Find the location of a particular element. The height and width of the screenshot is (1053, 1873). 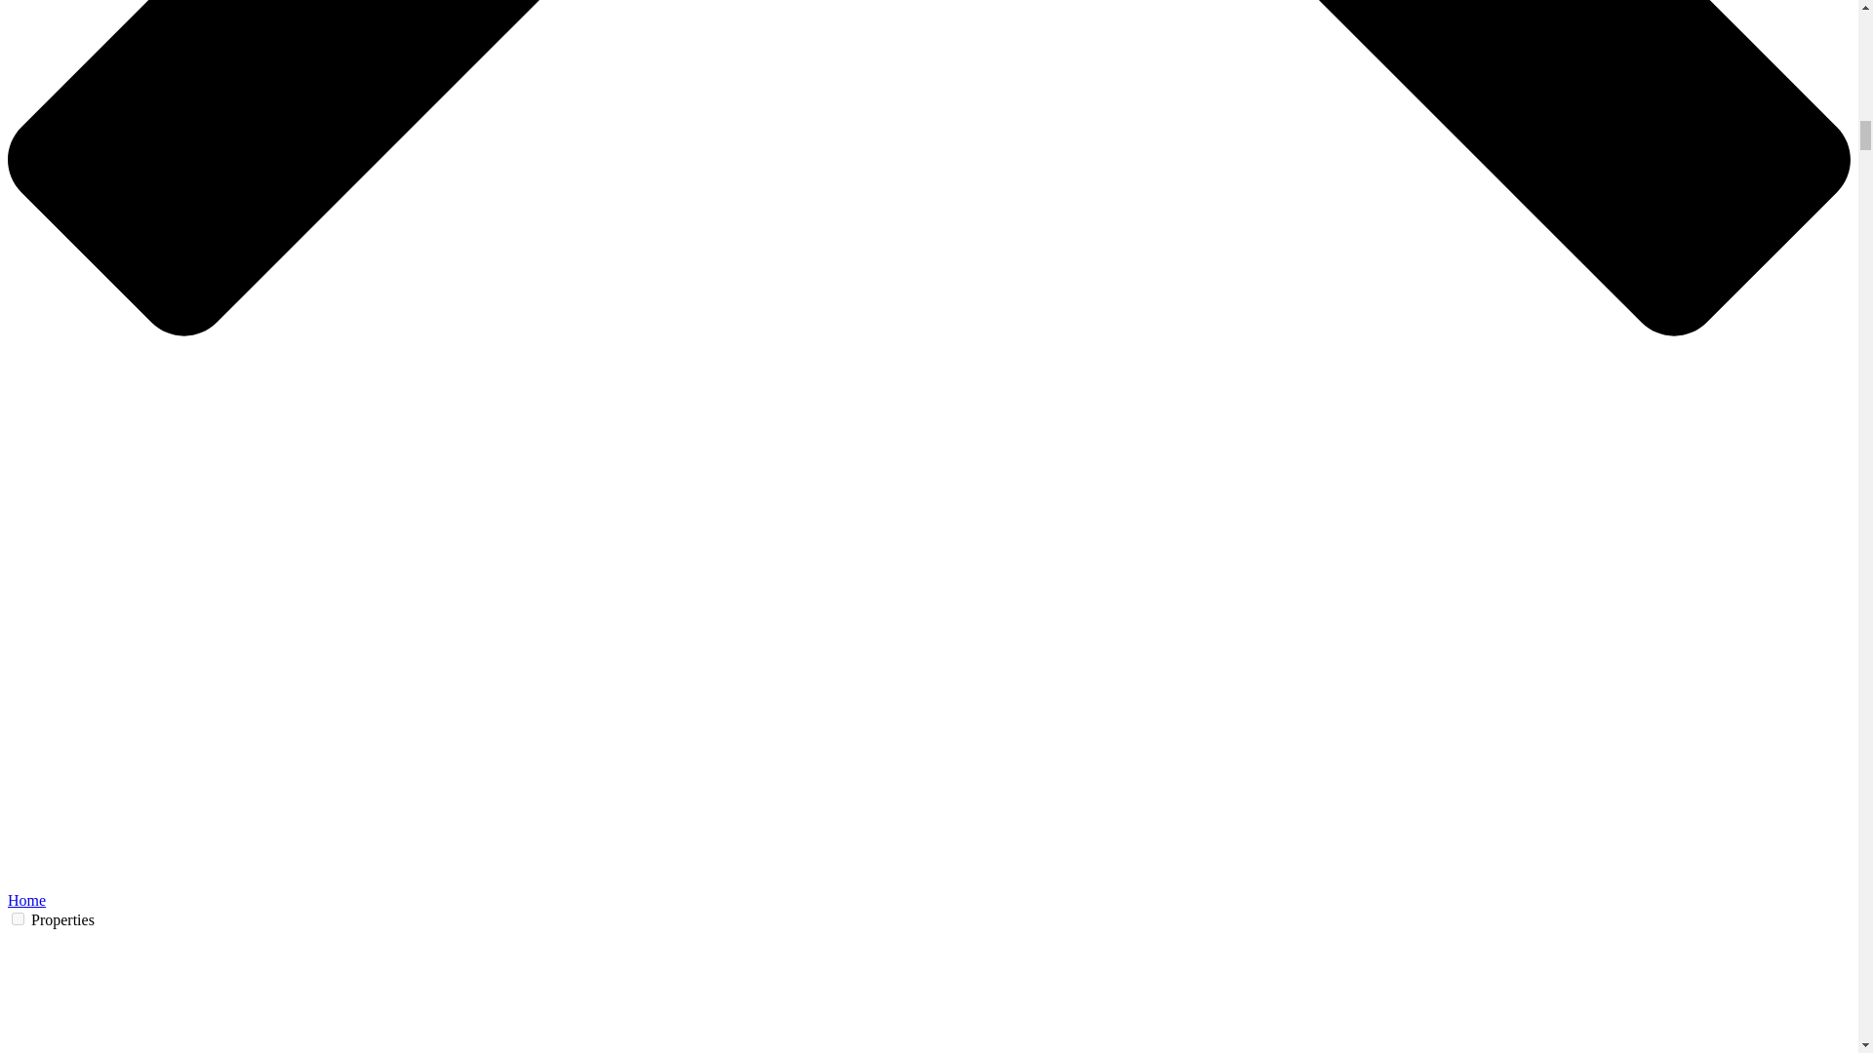

Contact is located at coordinates (928, 602).